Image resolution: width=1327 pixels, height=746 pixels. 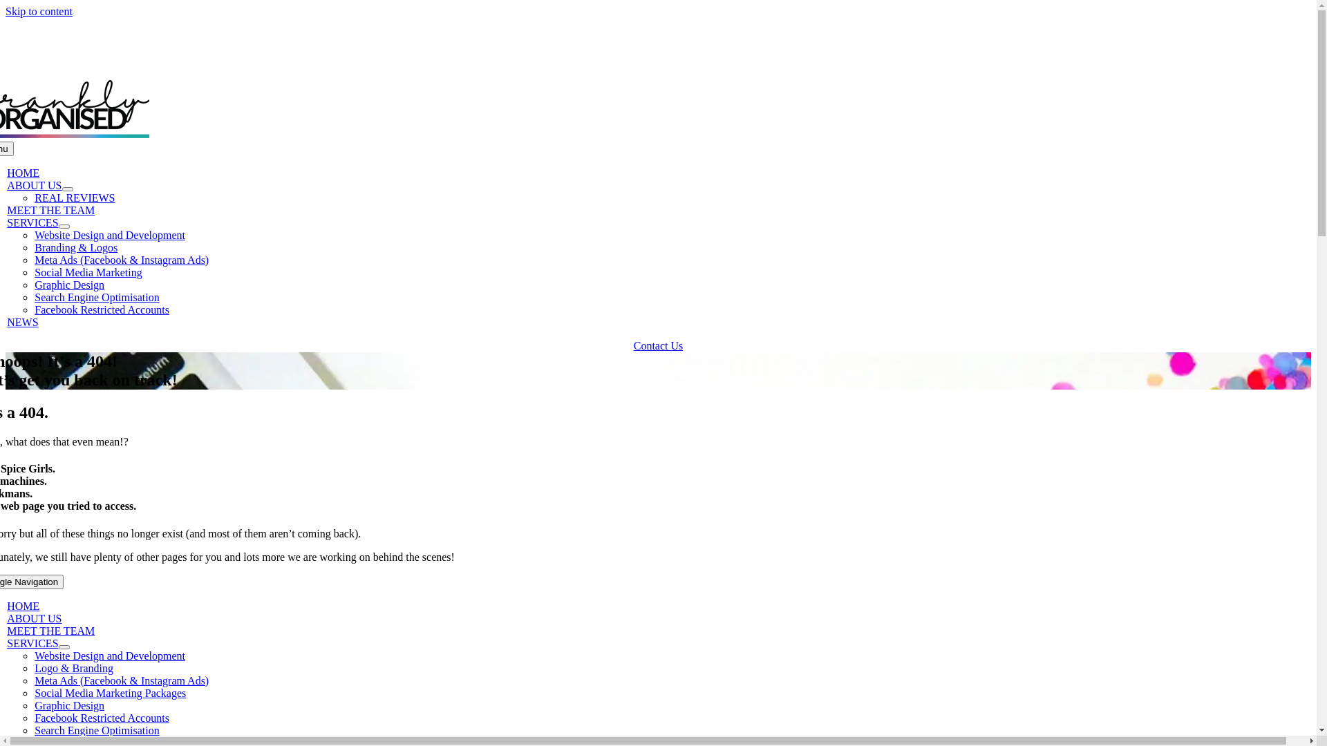 I want to click on ABOUT US, so click(x=35, y=185).